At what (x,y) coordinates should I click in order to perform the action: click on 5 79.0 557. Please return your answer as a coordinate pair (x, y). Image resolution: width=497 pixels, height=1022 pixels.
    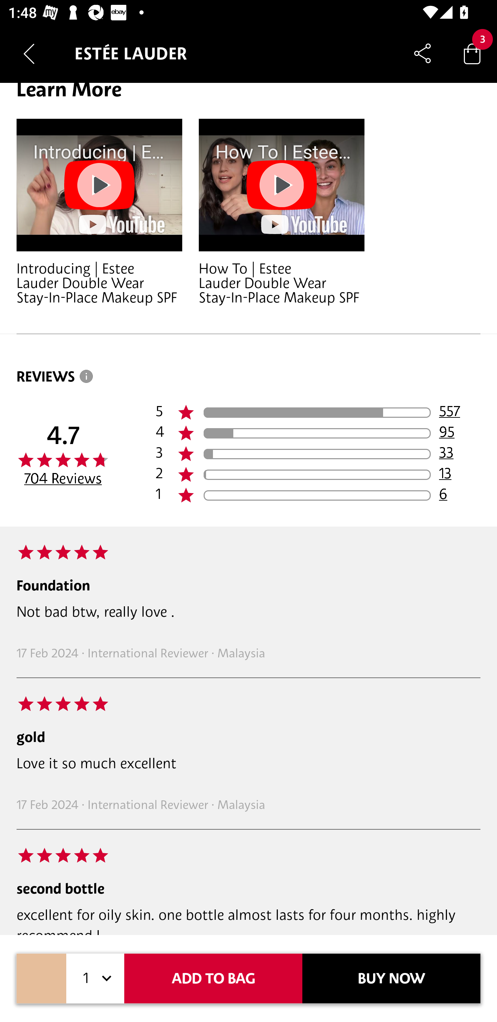
    Looking at the image, I should click on (318, 413).